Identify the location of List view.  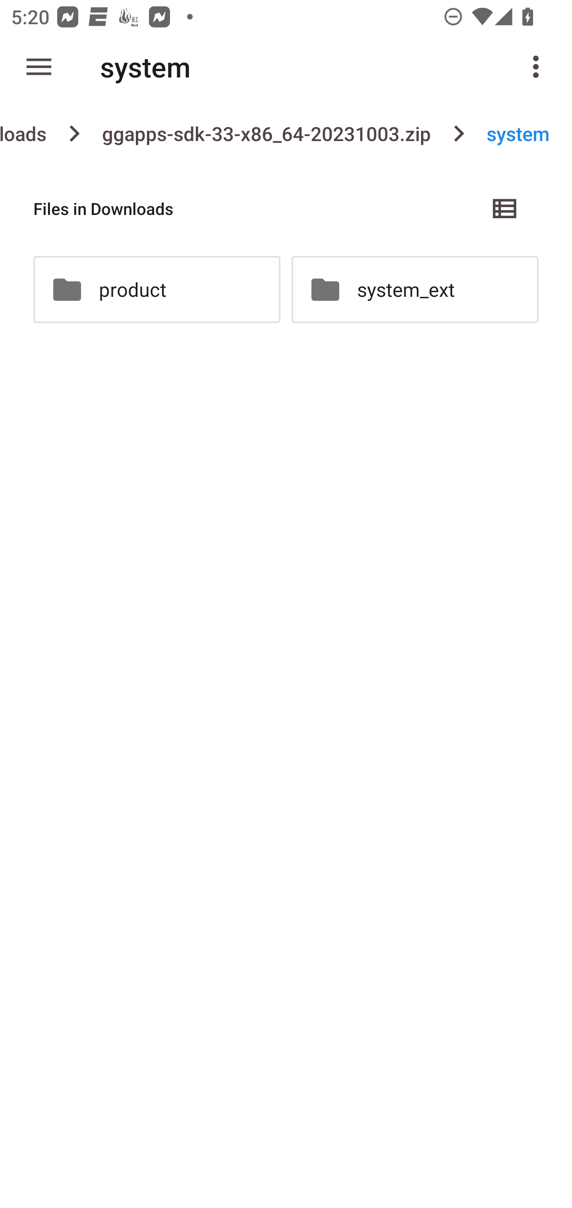
(505, 208).